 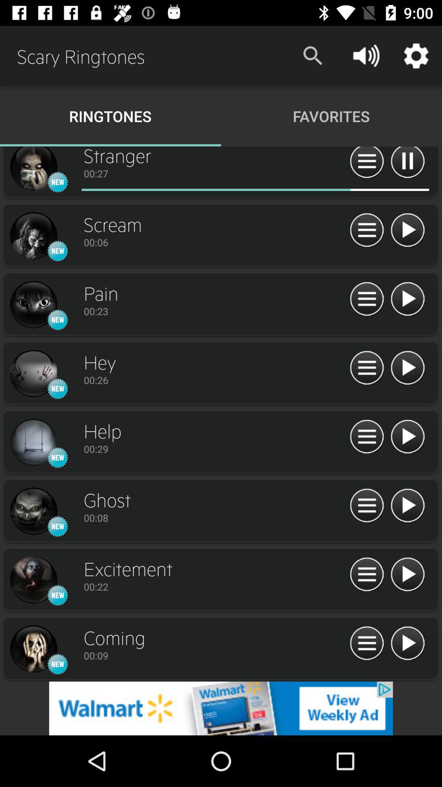 What do you see at coordinates (408, 575) in the screenshot?
I see `play track` at bounding box center [408, 575].